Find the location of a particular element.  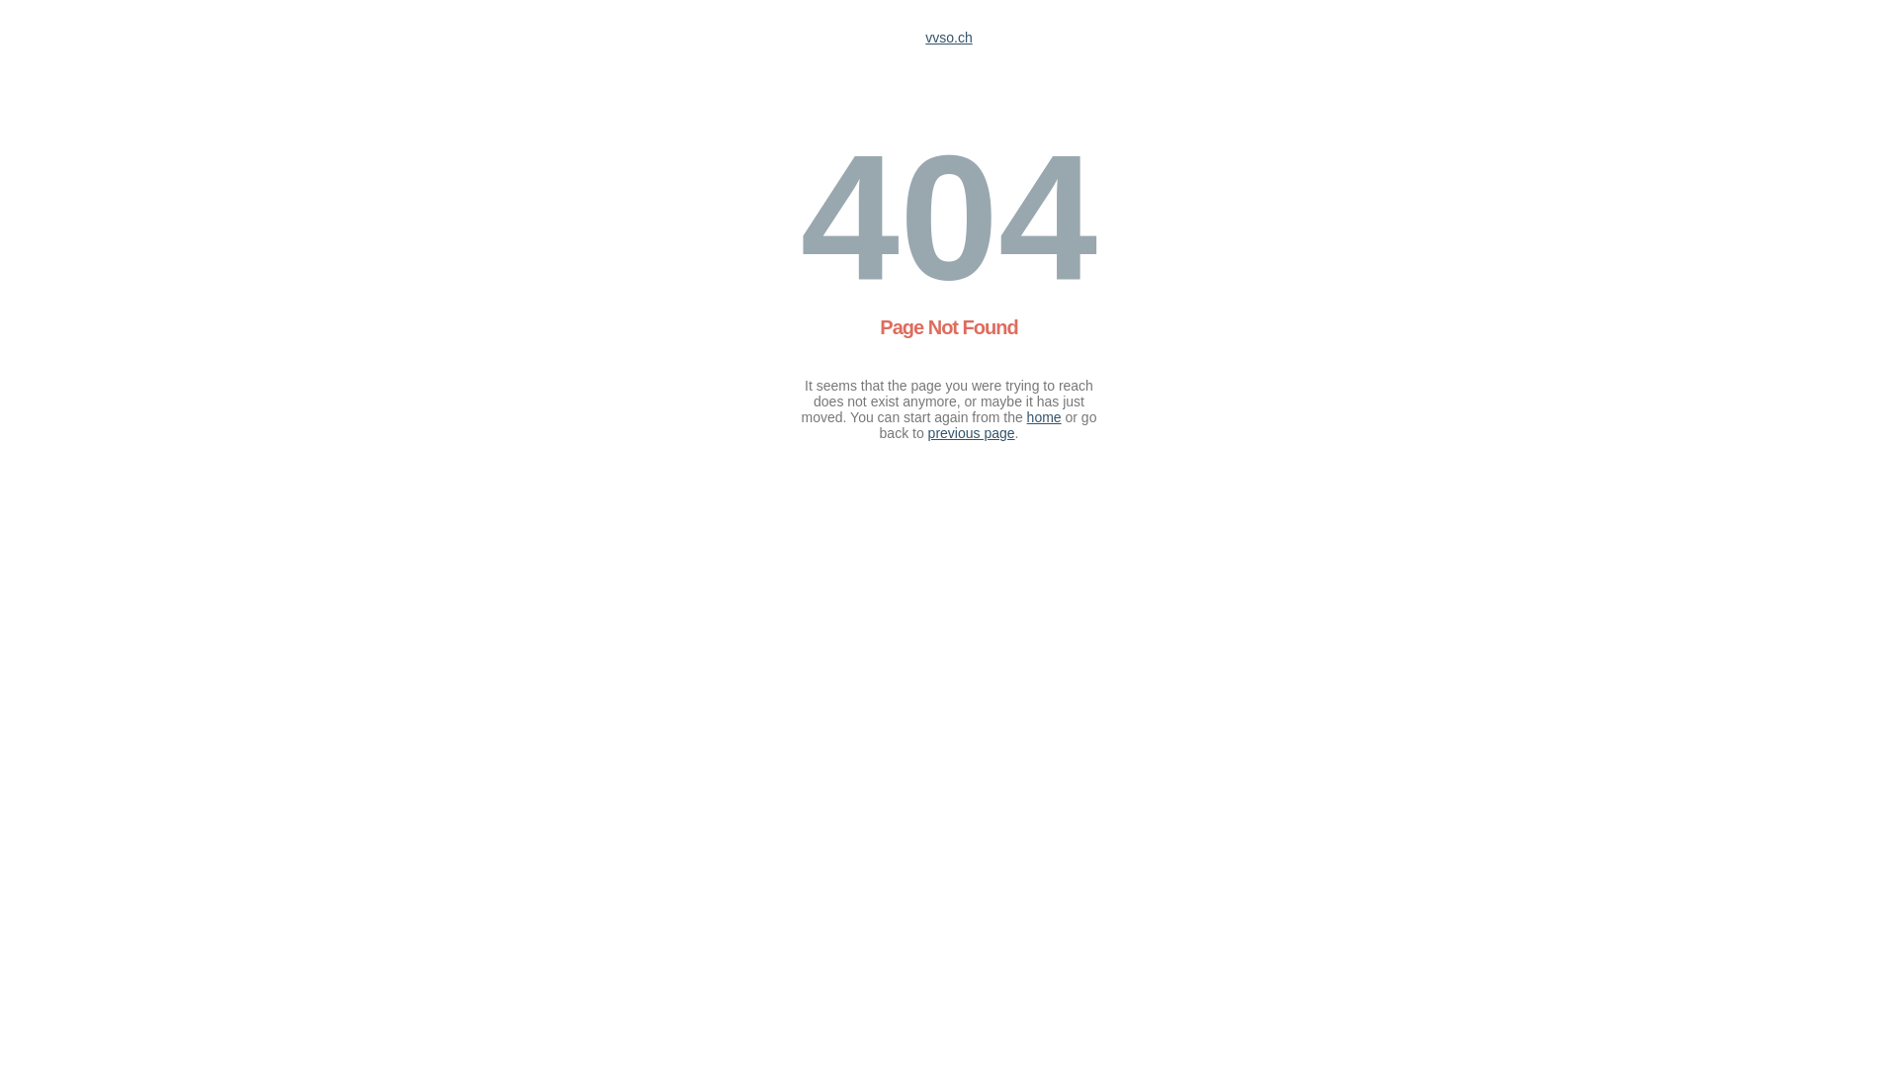

vvso.ch is located at coordinates (949, 38).